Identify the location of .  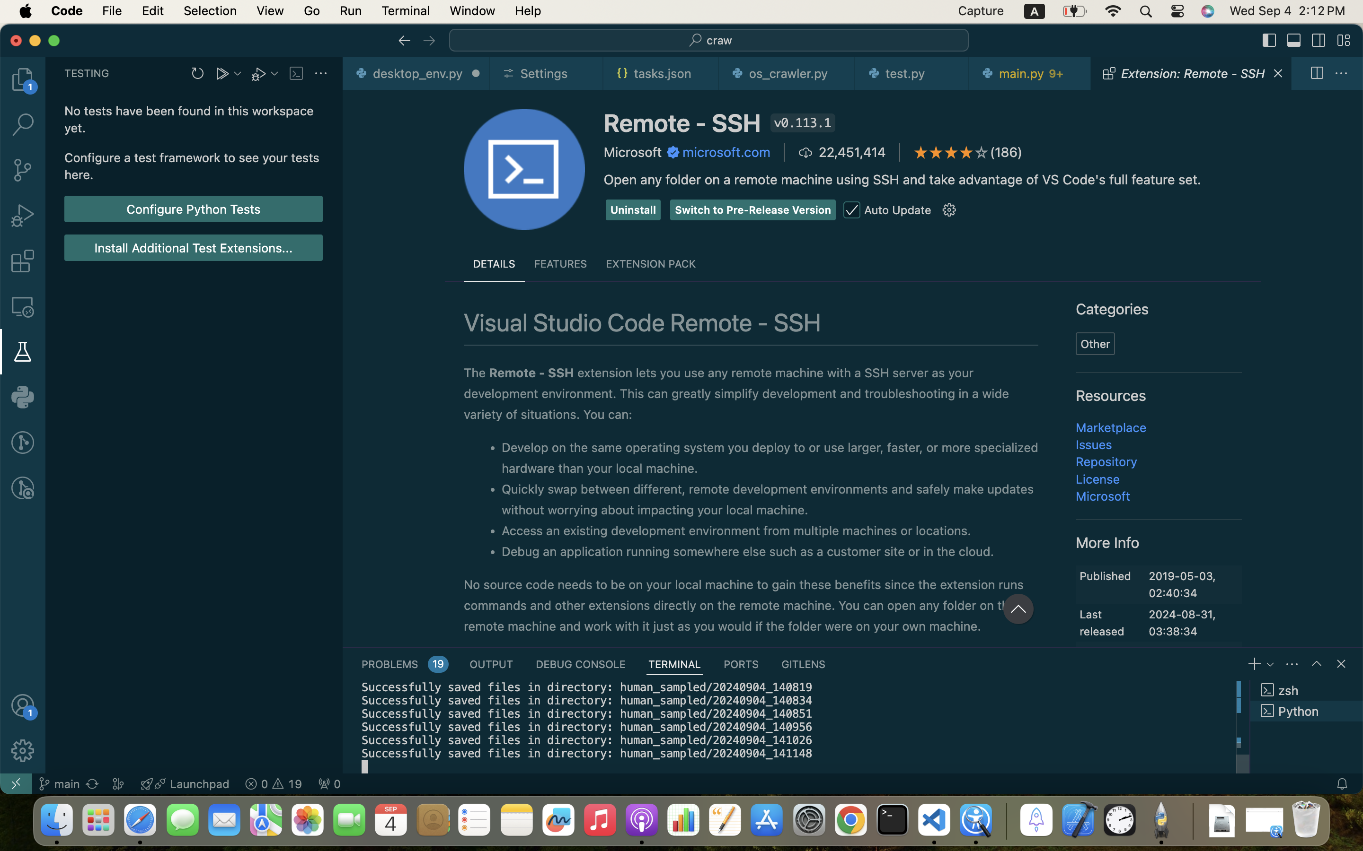
(921, 152).